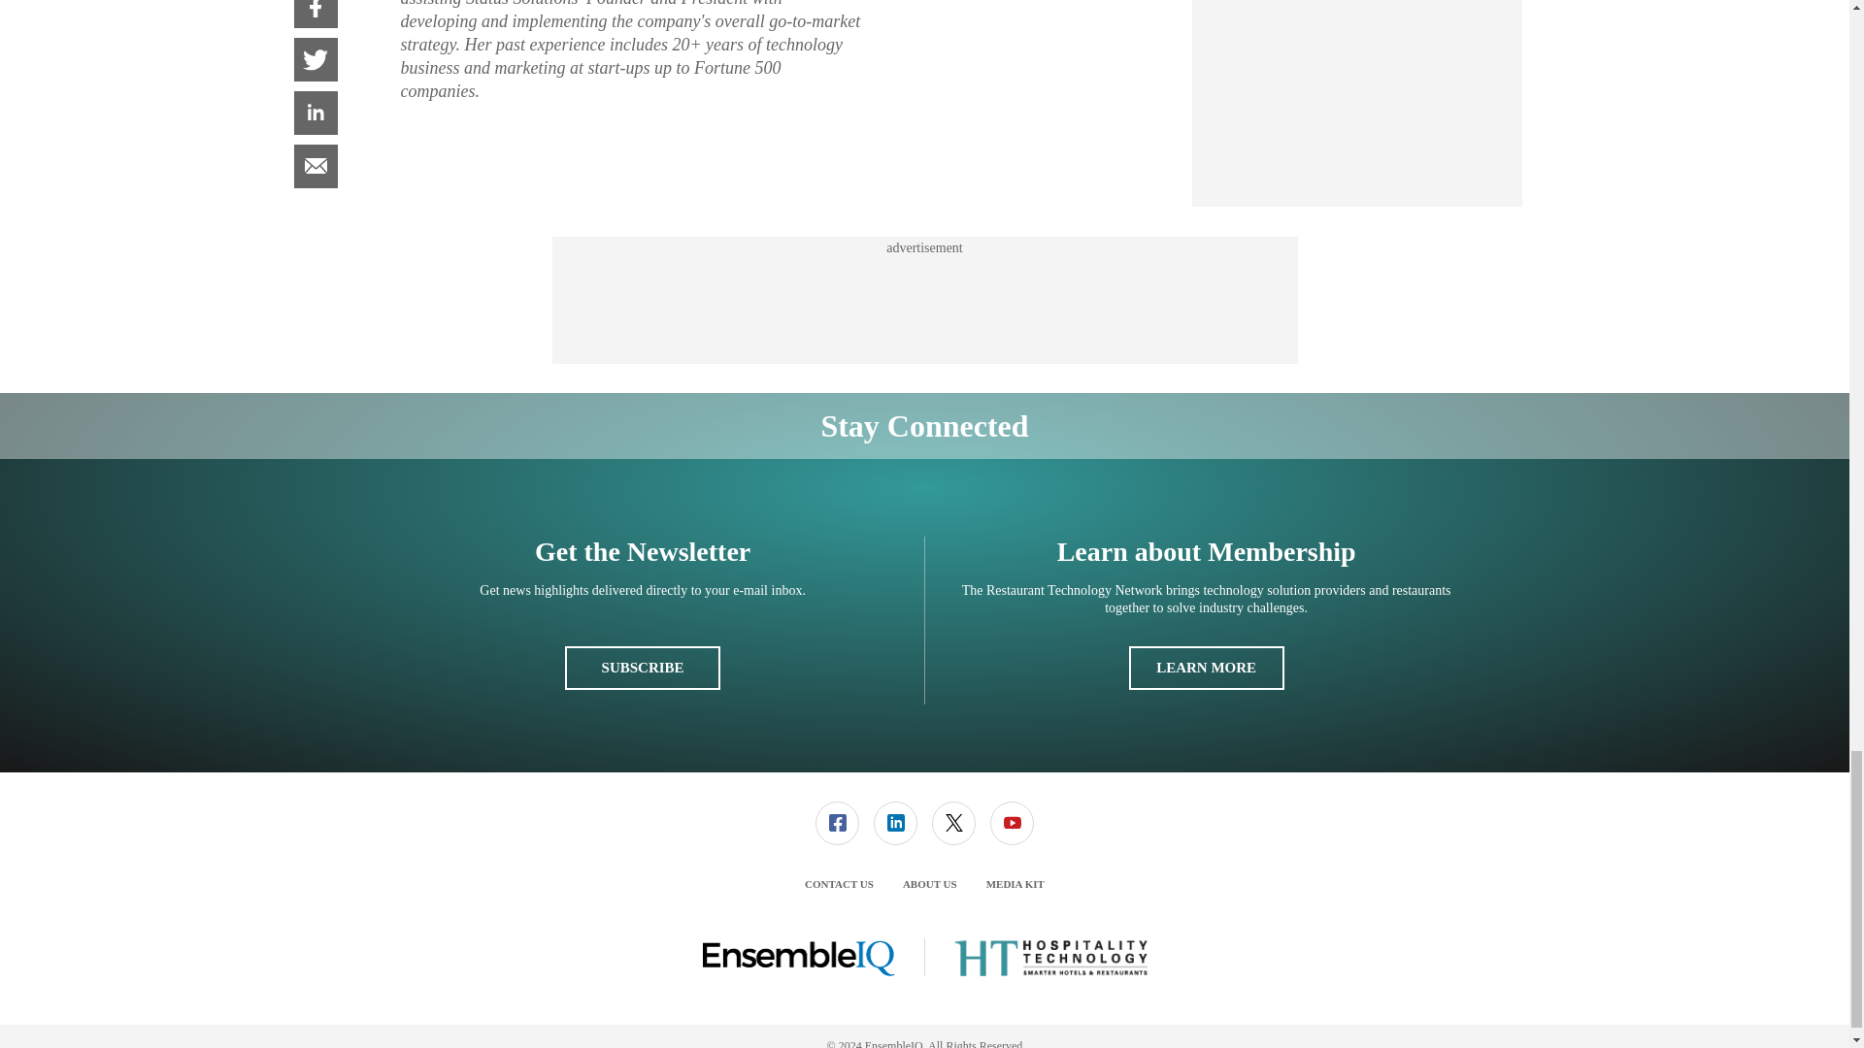  I want to click on LEARN MORE, so click(1206, 668).